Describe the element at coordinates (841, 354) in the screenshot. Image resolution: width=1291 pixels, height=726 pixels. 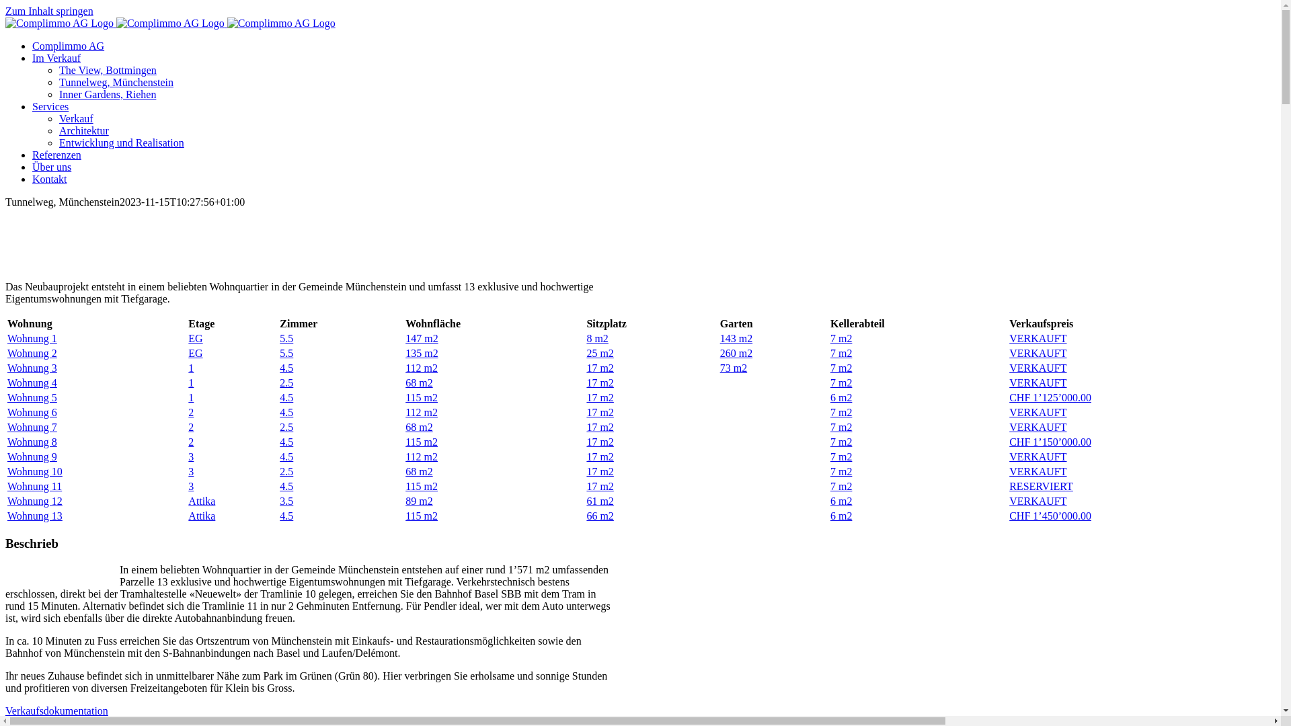
I see `7 m2` at that location.